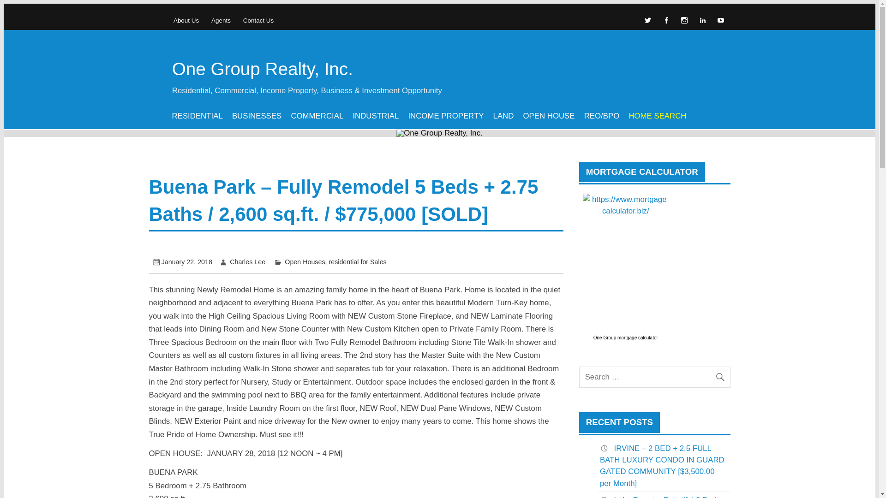 The width and height of the screenshot is (886, 498). Describe the element at coordinates (221, 20) in the screenshot. I see `Agents` at that location.